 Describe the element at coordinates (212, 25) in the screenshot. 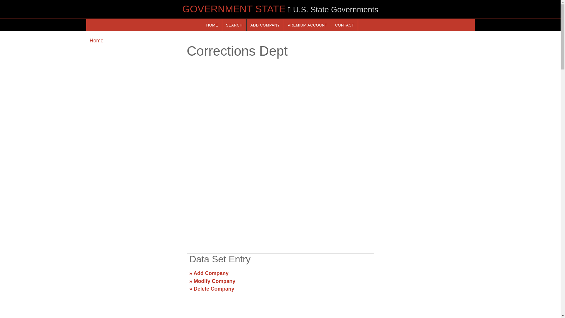

I see `HOME` at that location.